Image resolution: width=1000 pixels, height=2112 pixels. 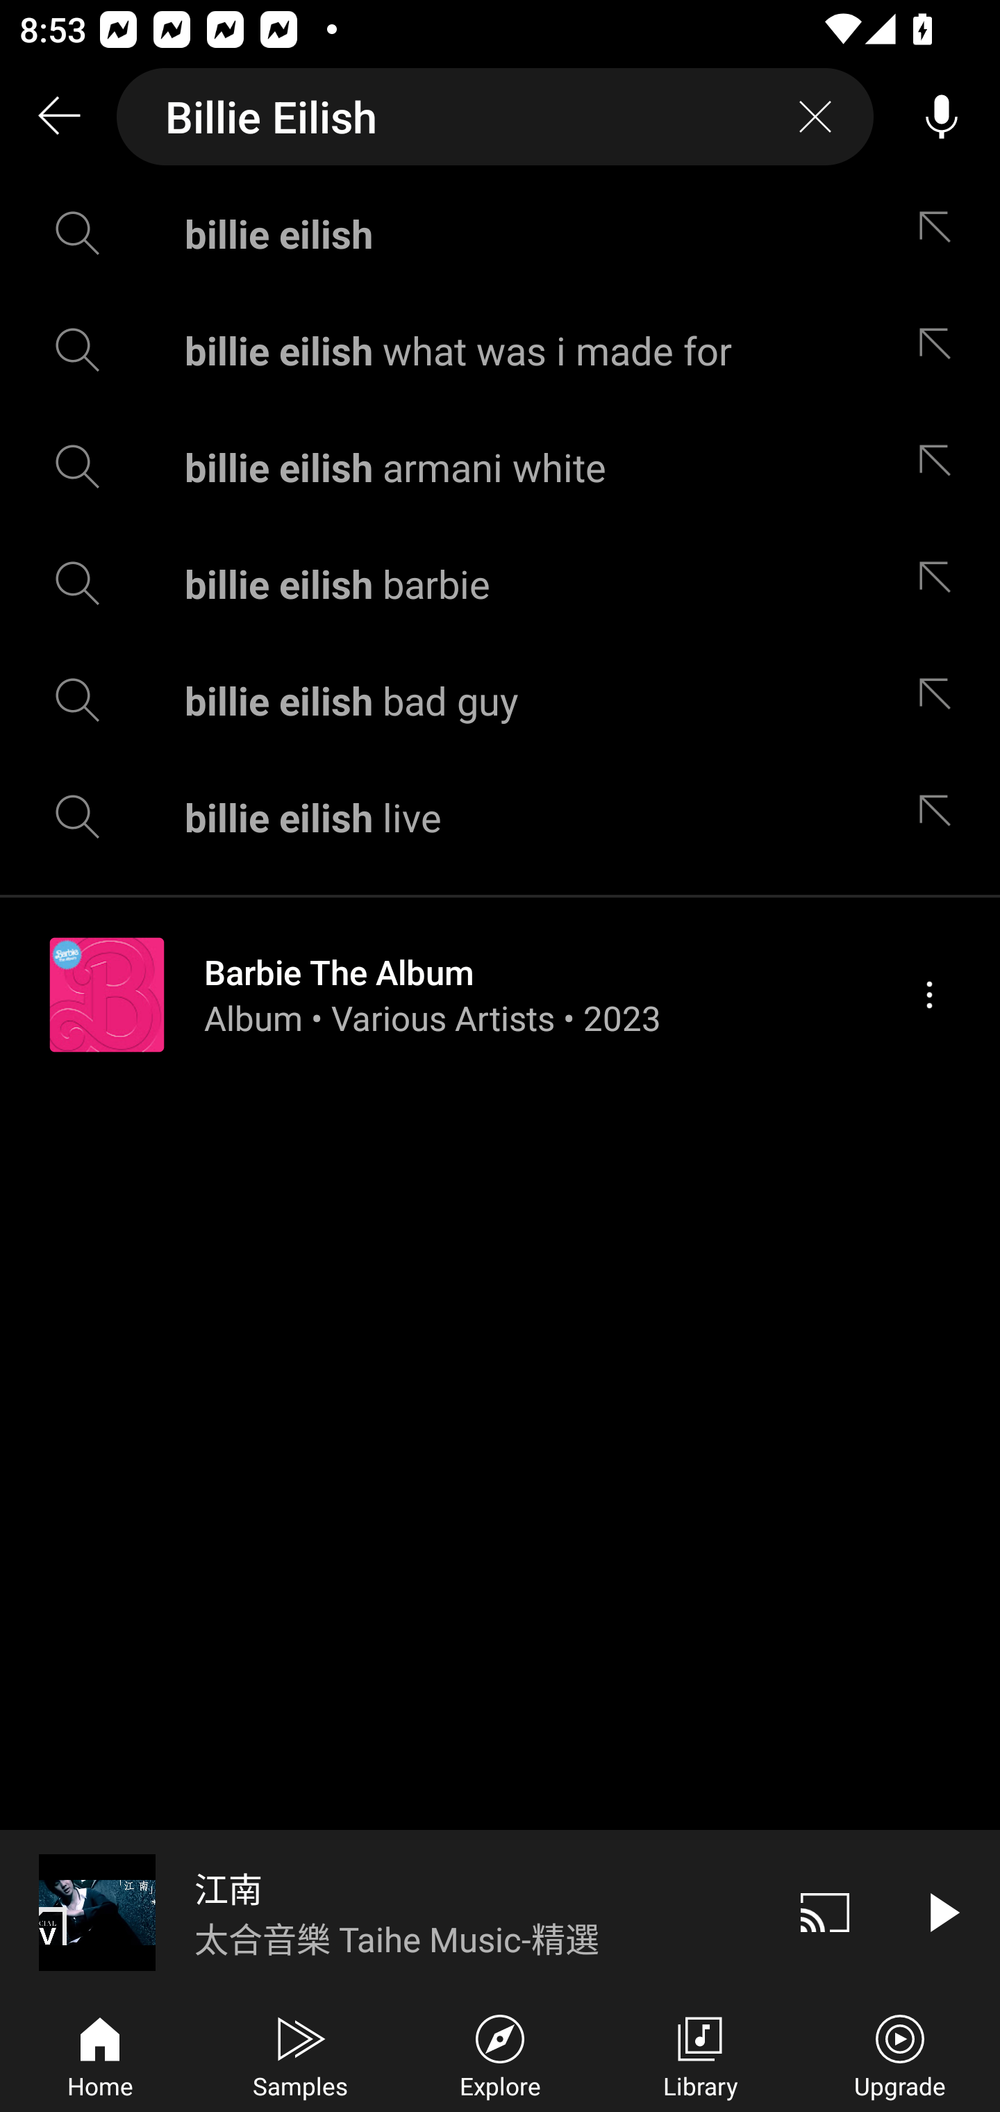 What do you see at coordinates (941, 466) in the screenshot?
I see `Edit suggestion billie eilish armani white` at bounding box center [941, 466].